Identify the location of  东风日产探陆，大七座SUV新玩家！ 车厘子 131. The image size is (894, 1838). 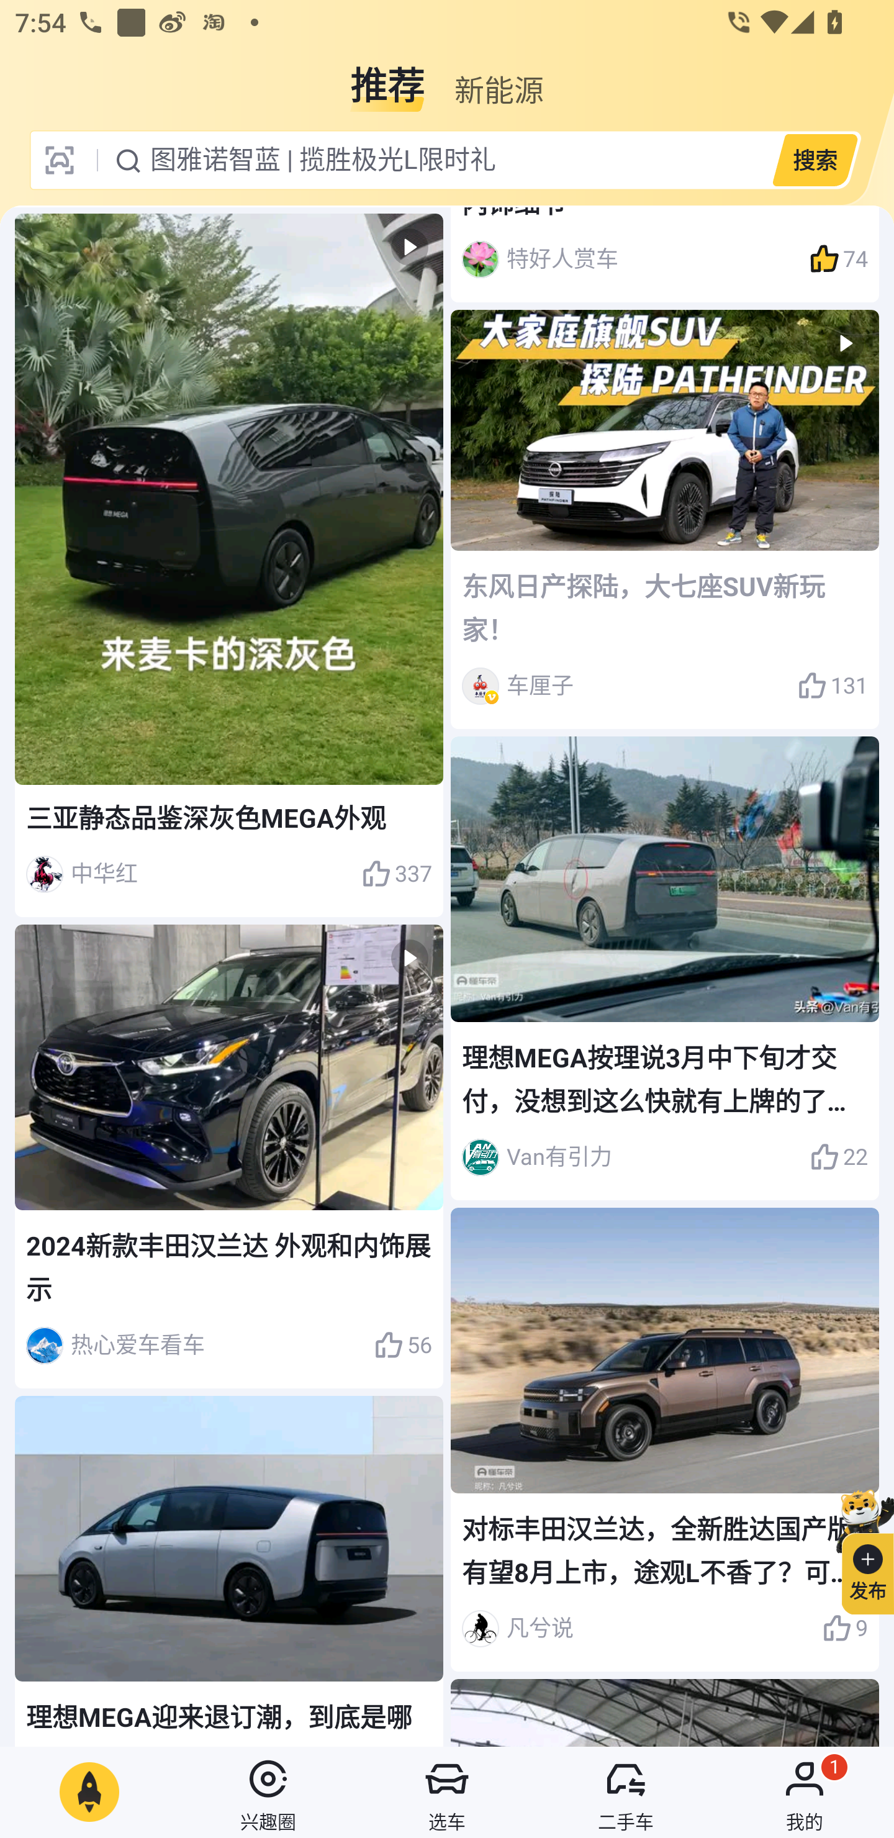
(664, 520).